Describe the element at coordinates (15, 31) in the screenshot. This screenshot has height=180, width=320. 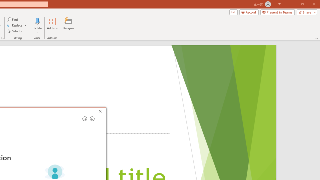
I see `Select` at that location.